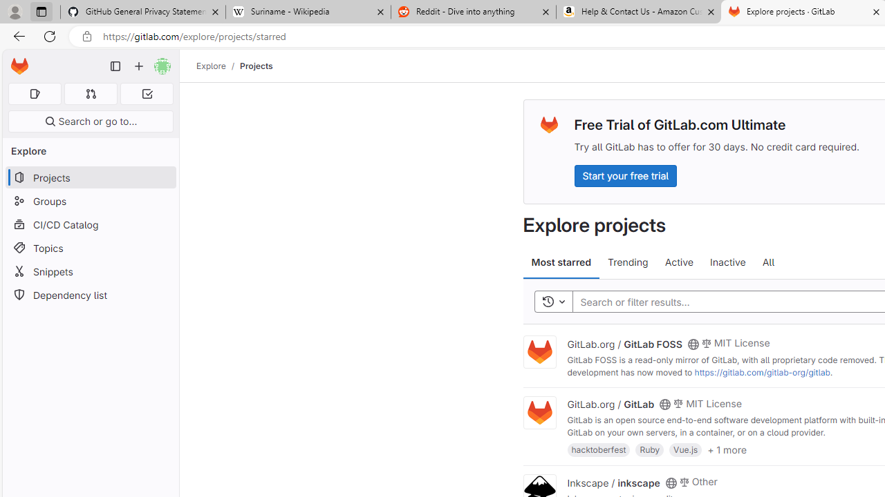 Image resolution: width=885 pixels, height=497 pixels. What do you see at coordinates (561, 262) in the screenshot?
I see `Most starred` at bounding box center [561, 262].